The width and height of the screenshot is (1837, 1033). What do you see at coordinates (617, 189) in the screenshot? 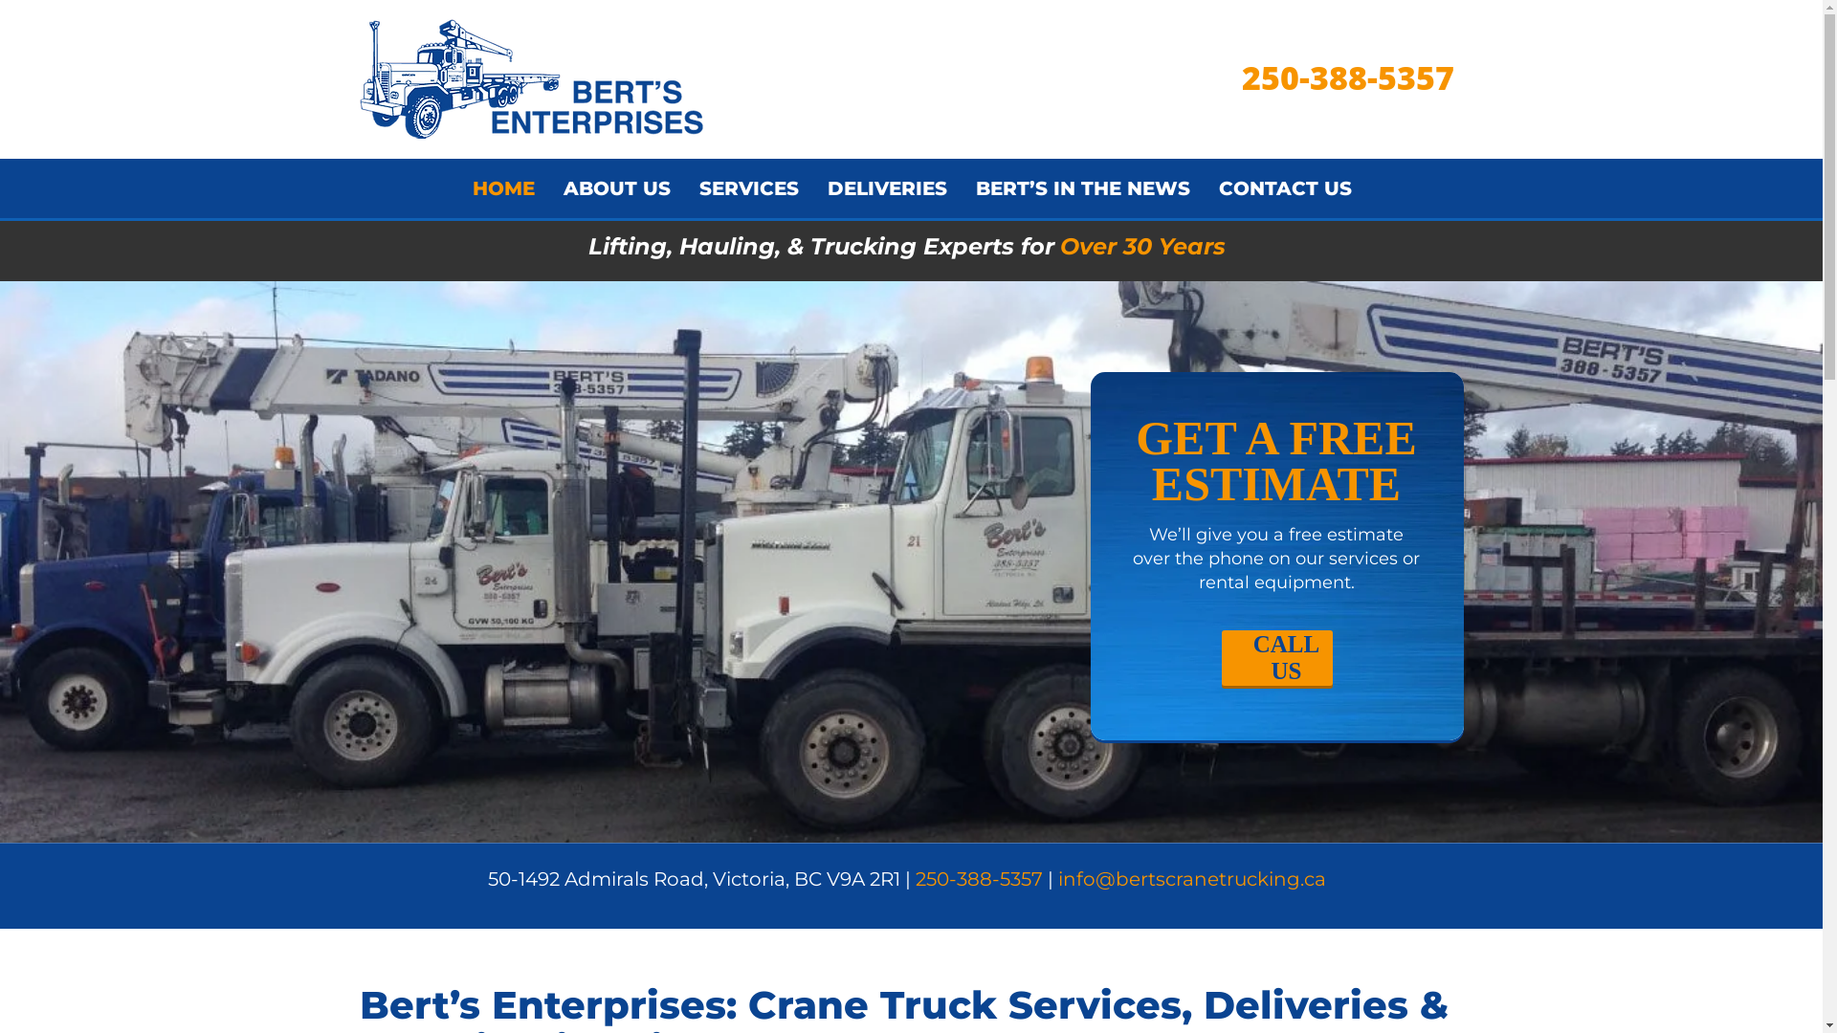
I see `ABOUT US` at bounding box center [617, 189].